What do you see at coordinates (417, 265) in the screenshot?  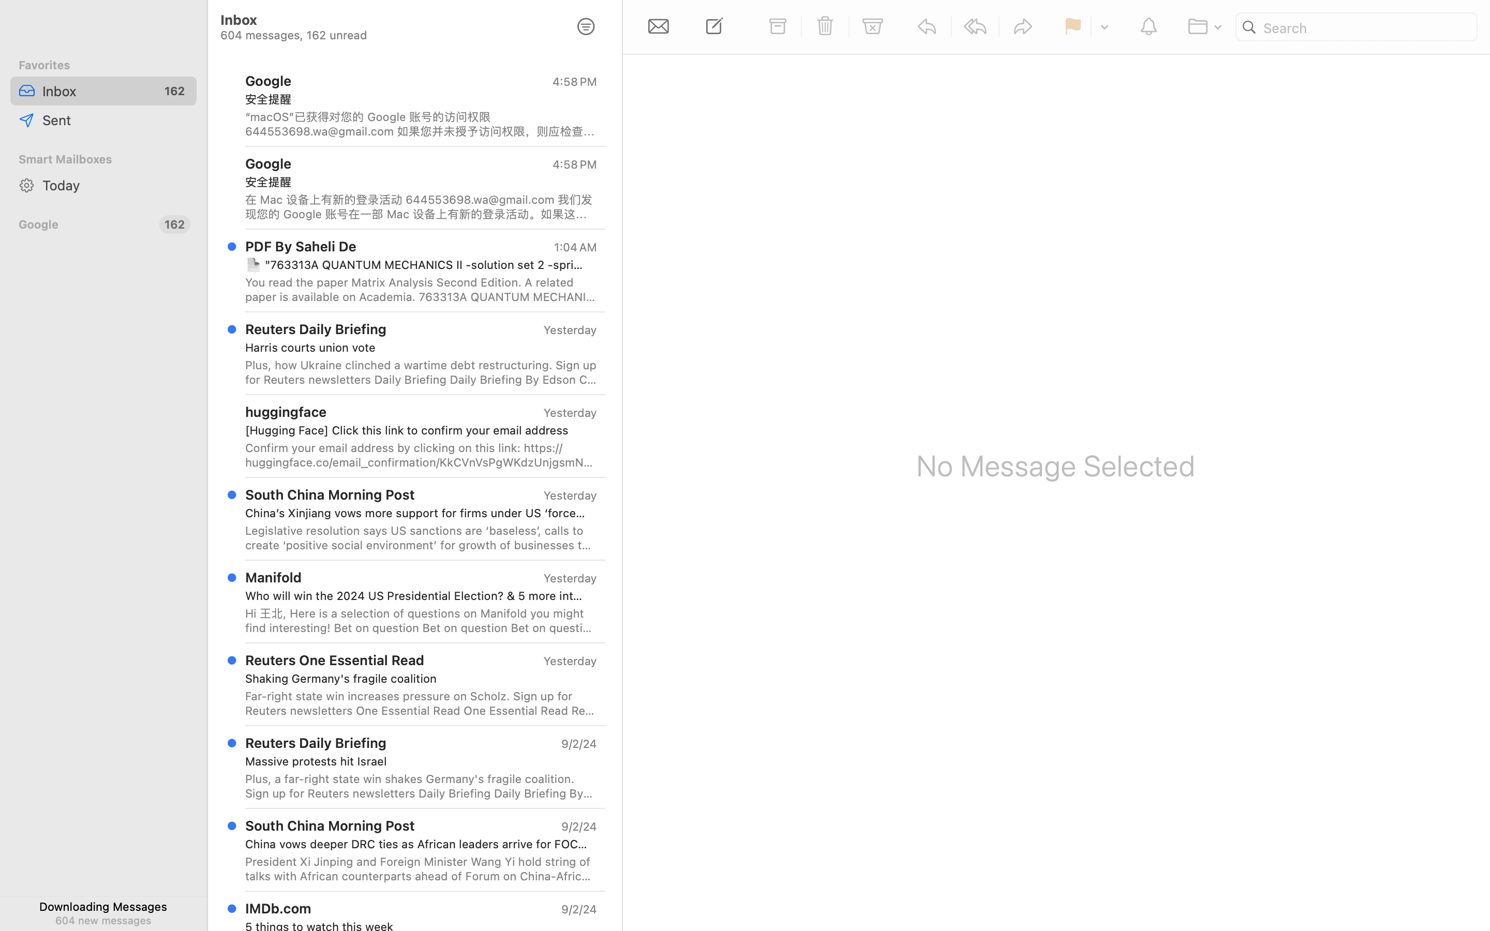 I see `📄 "763313A QUANTUM MECHANICS II -solution set 2 -spring 2014" by Saheli De` at bounding box center [417, 265].